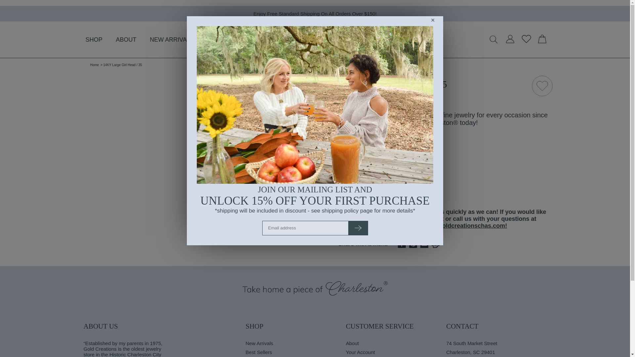 The height and width of the screenshot is (357, 635). Describe the element at coordinates (510, 42) in the screenshot. I see `My account` at that location.